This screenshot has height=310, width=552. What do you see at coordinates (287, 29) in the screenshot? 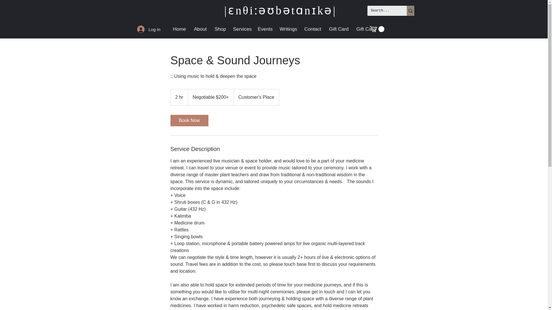
I see `Writings` at bounding box center [287, 29].